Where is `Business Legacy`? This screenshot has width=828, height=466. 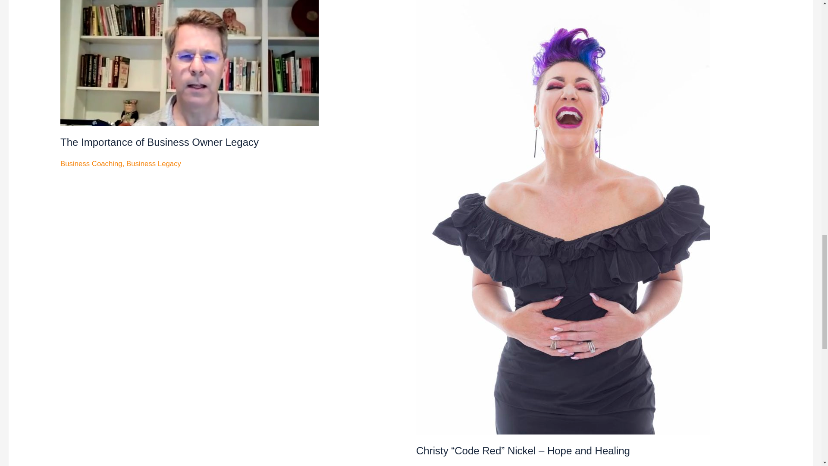
Business Legacy is located at coordinates (154, 164).